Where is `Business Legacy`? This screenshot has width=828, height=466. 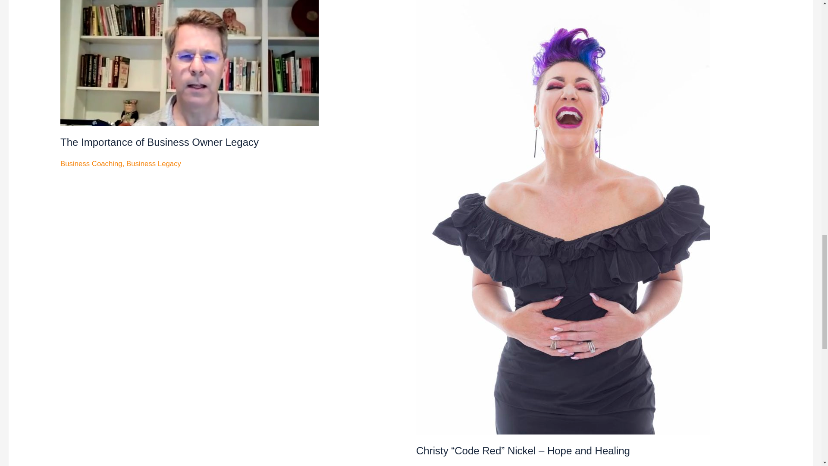
Business Legacy is located at coordinates (154, 164).